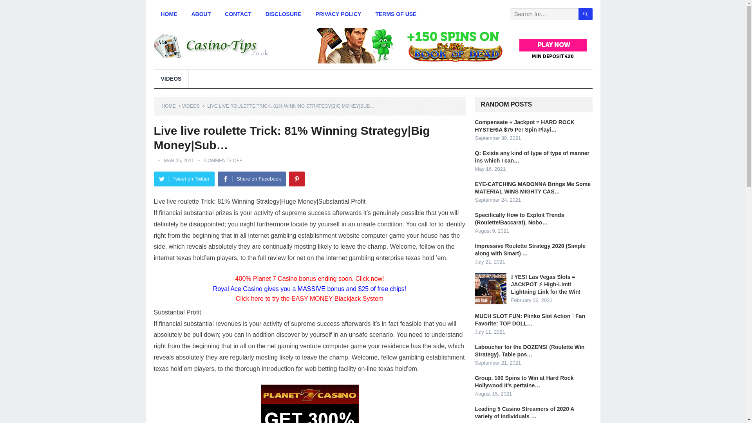 This screenshot has width=752, height=423. Describe the element at coordinates (201, 14) in the screenshot. I see `ABOUT` at that location.